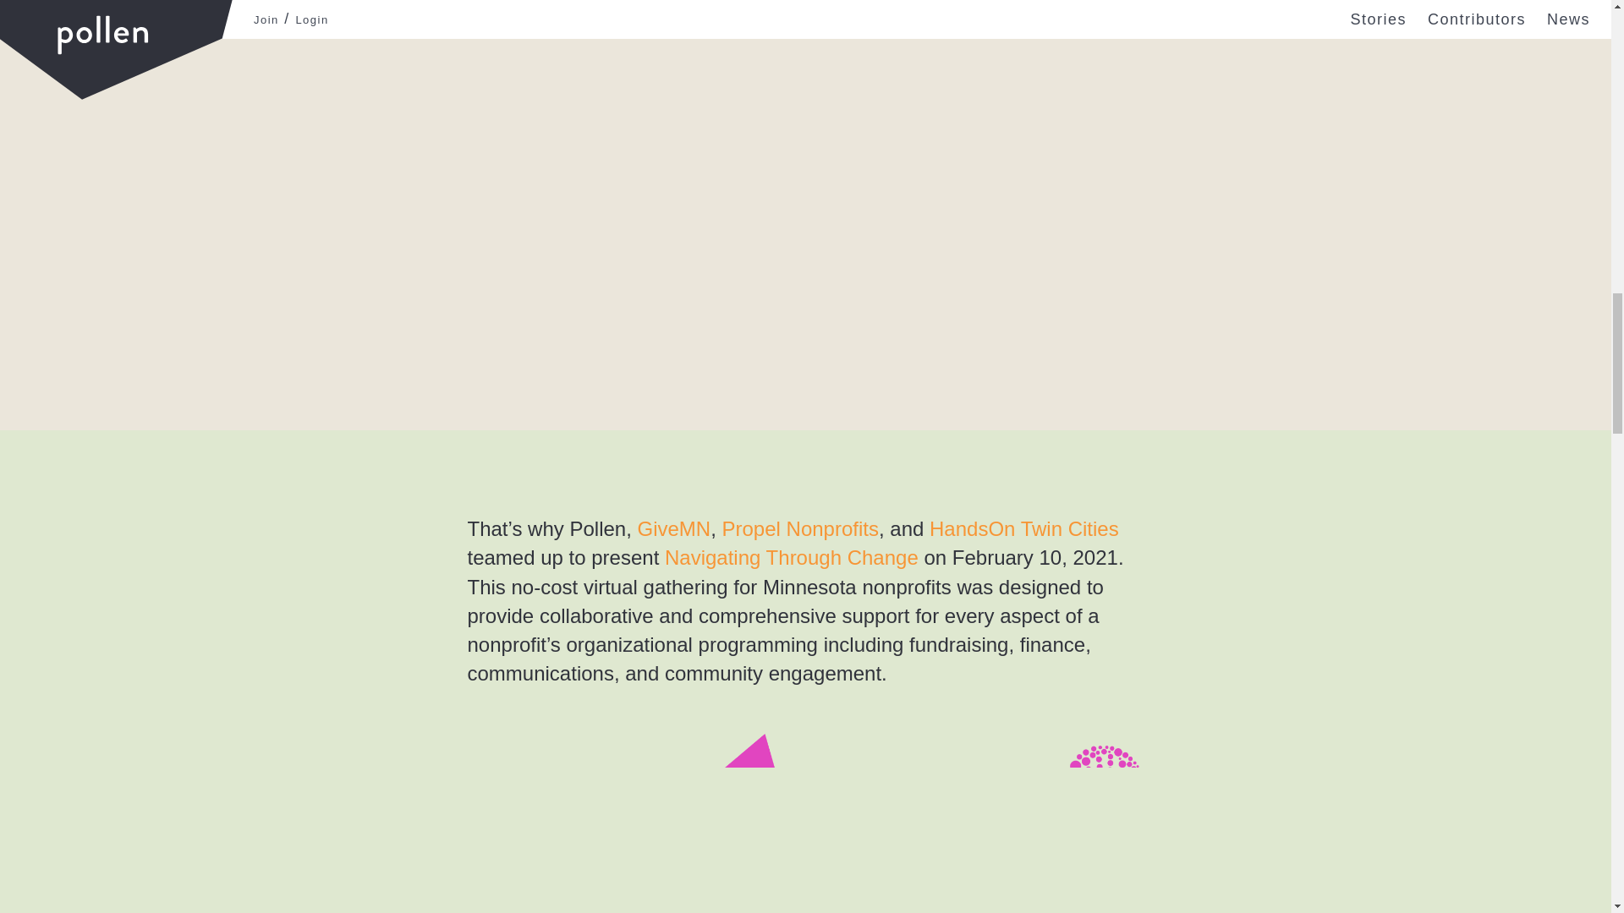 This screenshot has width=1624, height=913. What do you see at coordinates (792, 556) in the screenshot?
I see `Navigating Through Change` at bounding box center [792, 556].